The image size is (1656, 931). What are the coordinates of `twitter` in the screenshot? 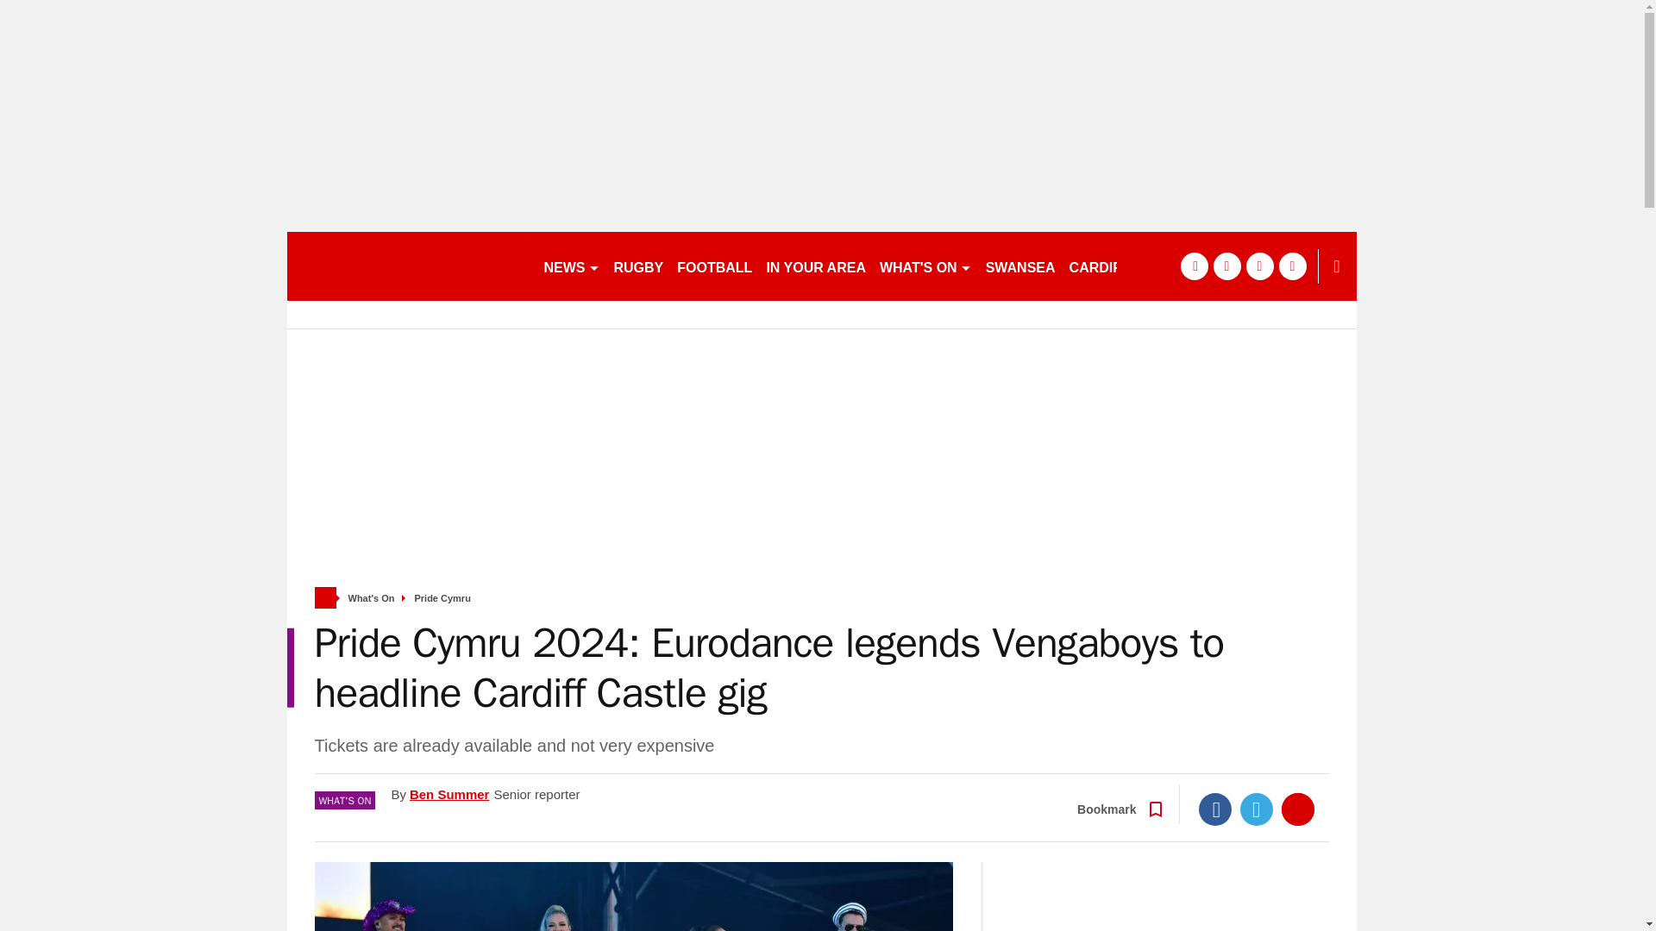 It's located at (1226, 266).